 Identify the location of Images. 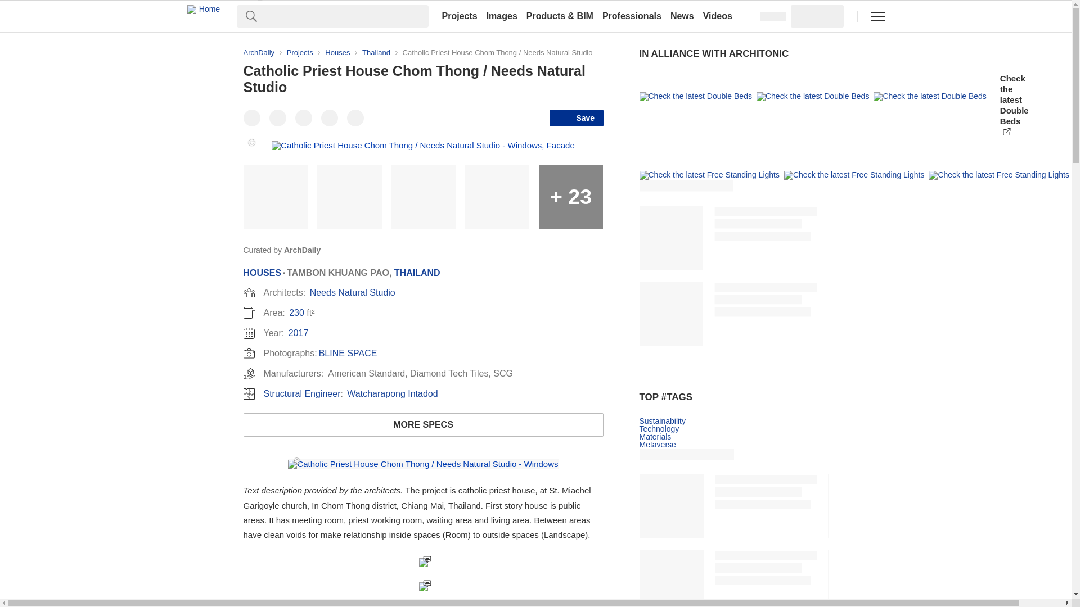
(502, 16).